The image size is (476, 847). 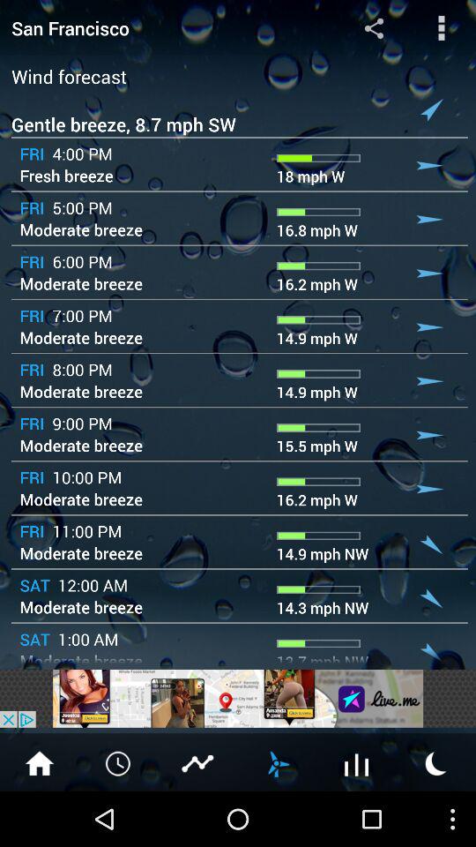 What do you see at coordinates (436, 762) in the screenshot?
I see `night mode` at bounding box center [436, 762].